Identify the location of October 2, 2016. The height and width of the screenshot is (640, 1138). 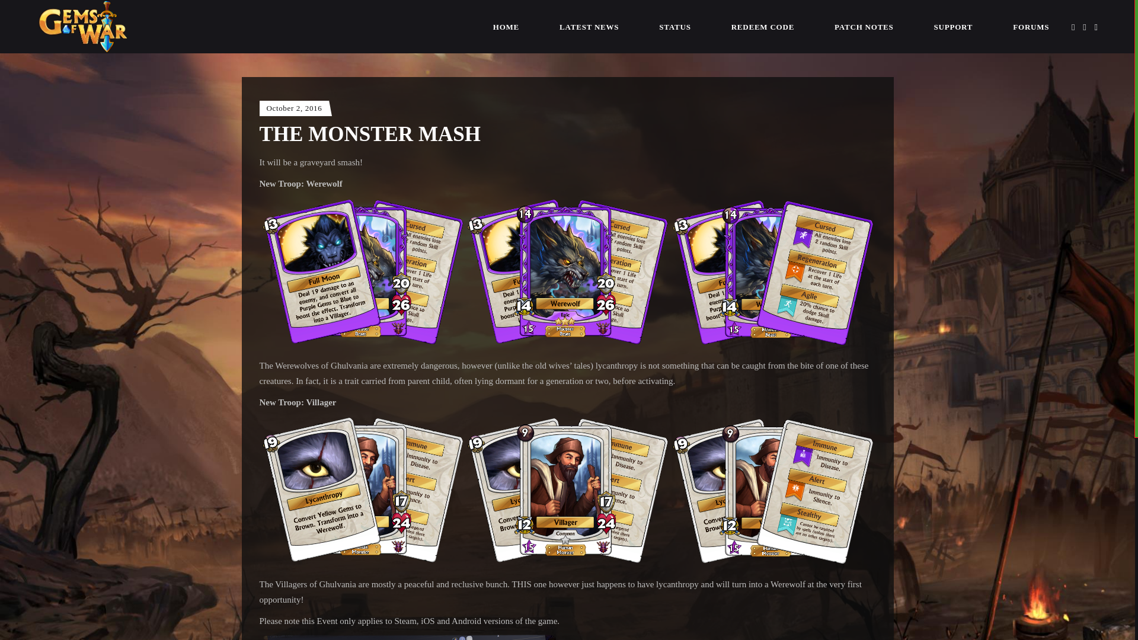
(294, 108).